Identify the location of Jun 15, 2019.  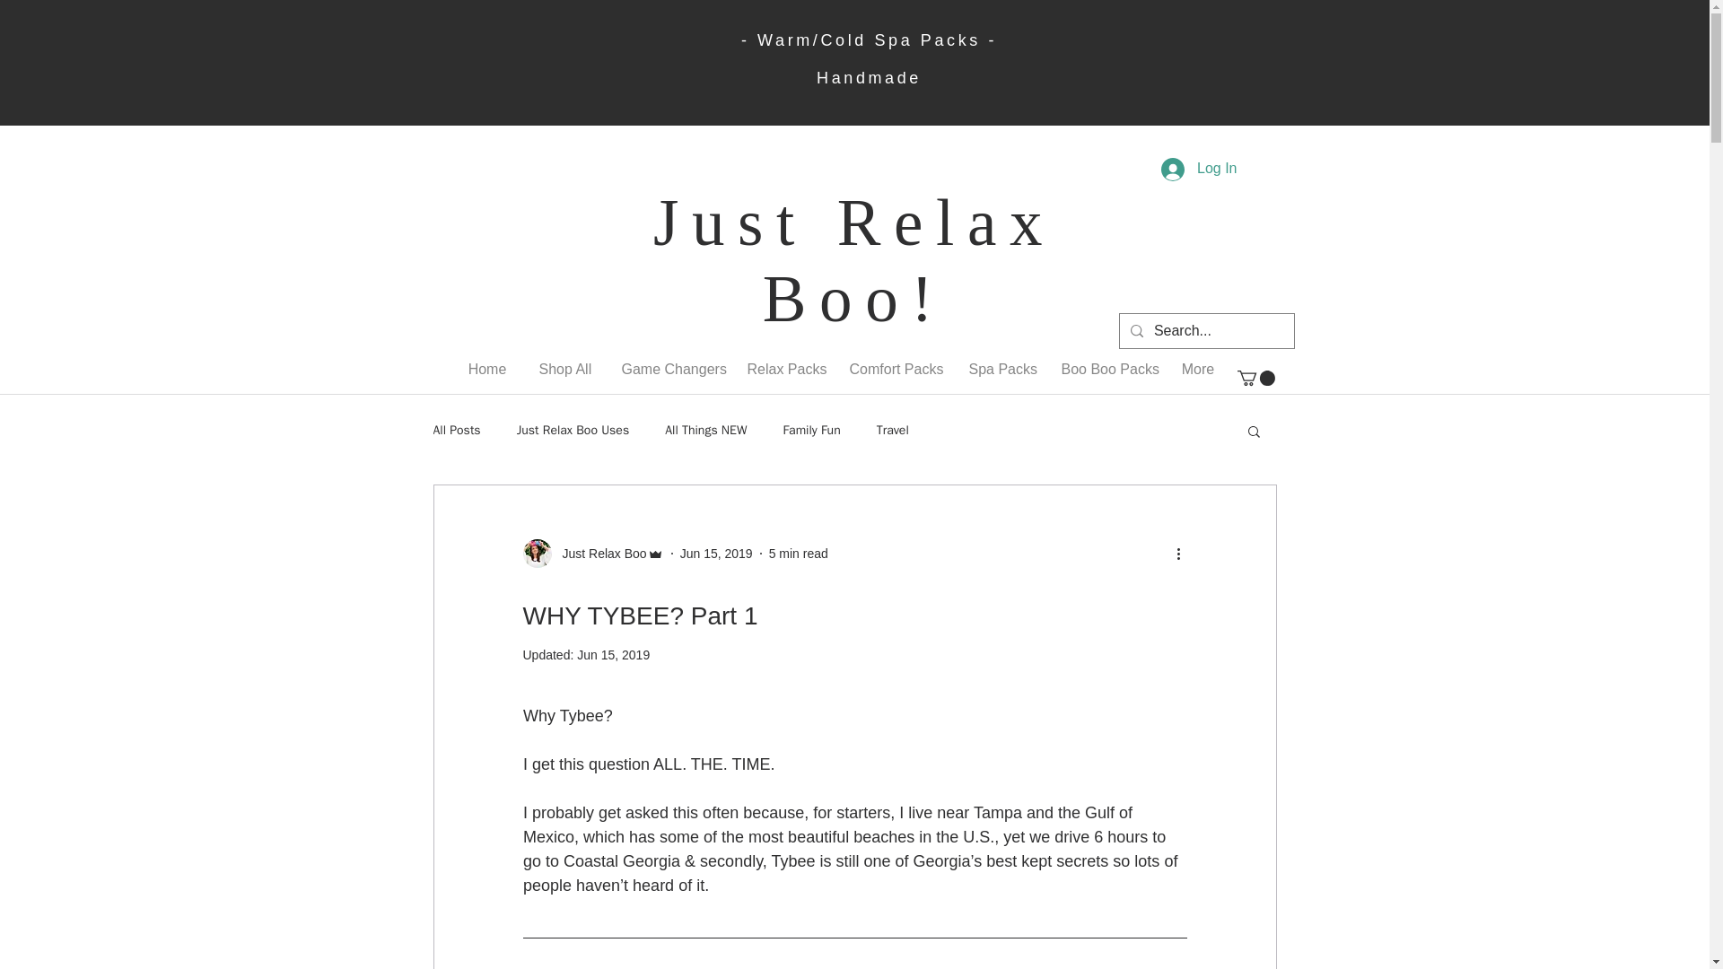
(716, 554).